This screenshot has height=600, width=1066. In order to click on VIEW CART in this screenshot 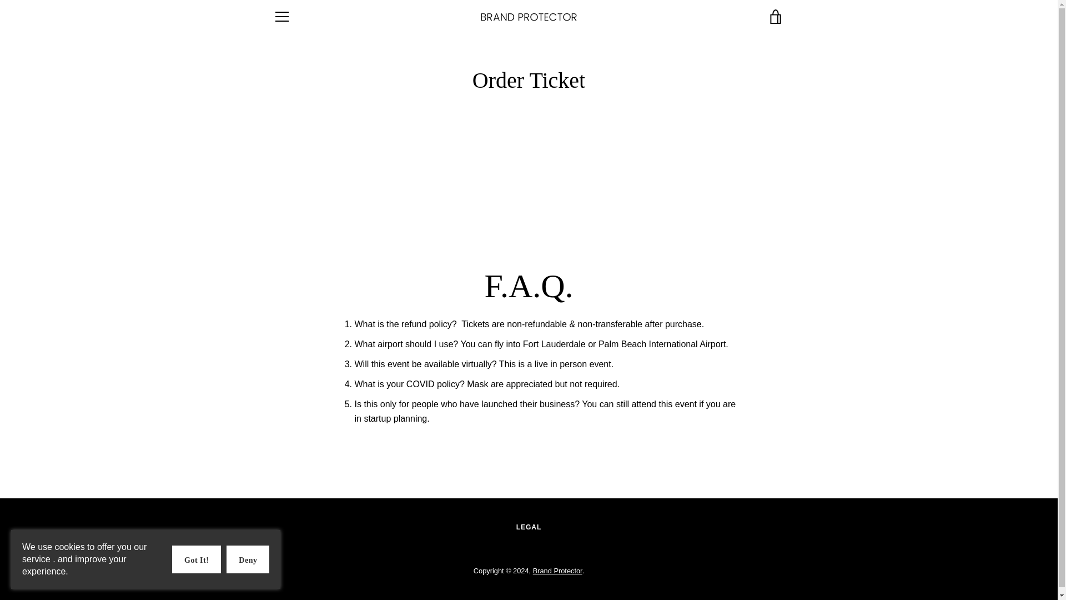, I will do `click(776, 17)`.